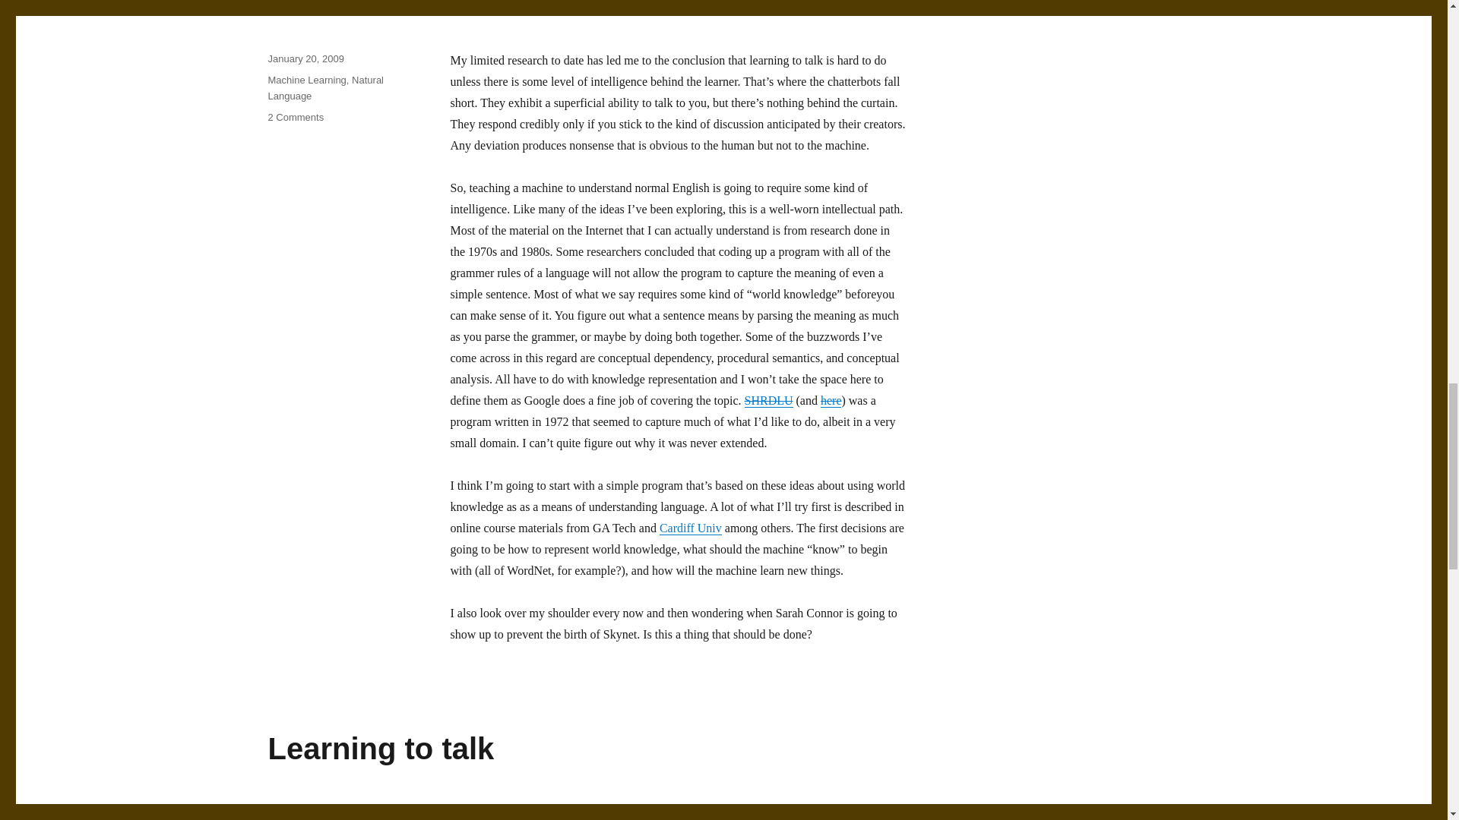 This screenshot has height=820, width=1459. I want to click on How to become intelligent, so click(769, 400).